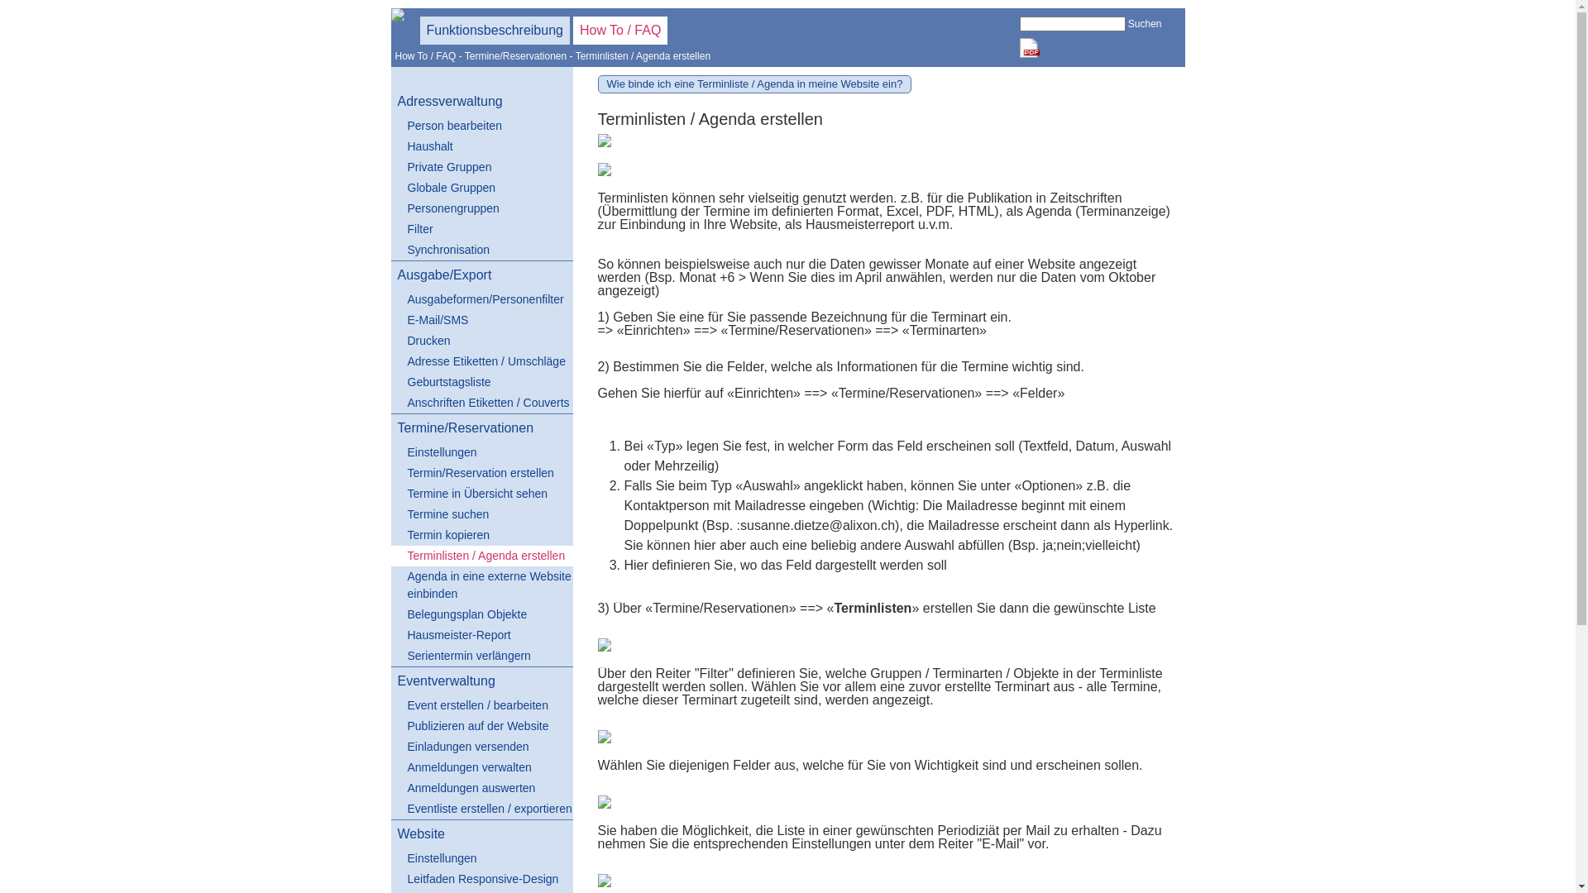 Image resolution: width=1588 pixels, height=893 pixels. Describe the element at coordinates (481, 858) in the screenshot. I see `Einstellungen` at that location.